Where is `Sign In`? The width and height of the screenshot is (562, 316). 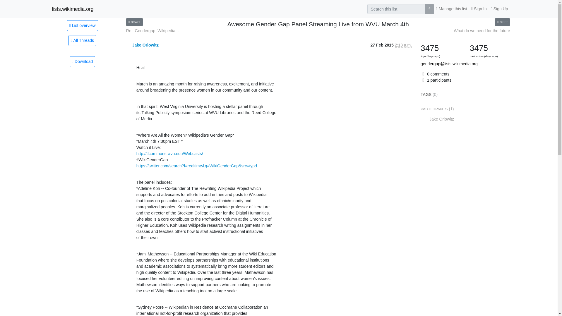
Sign In is located at coordinates (479, 9).